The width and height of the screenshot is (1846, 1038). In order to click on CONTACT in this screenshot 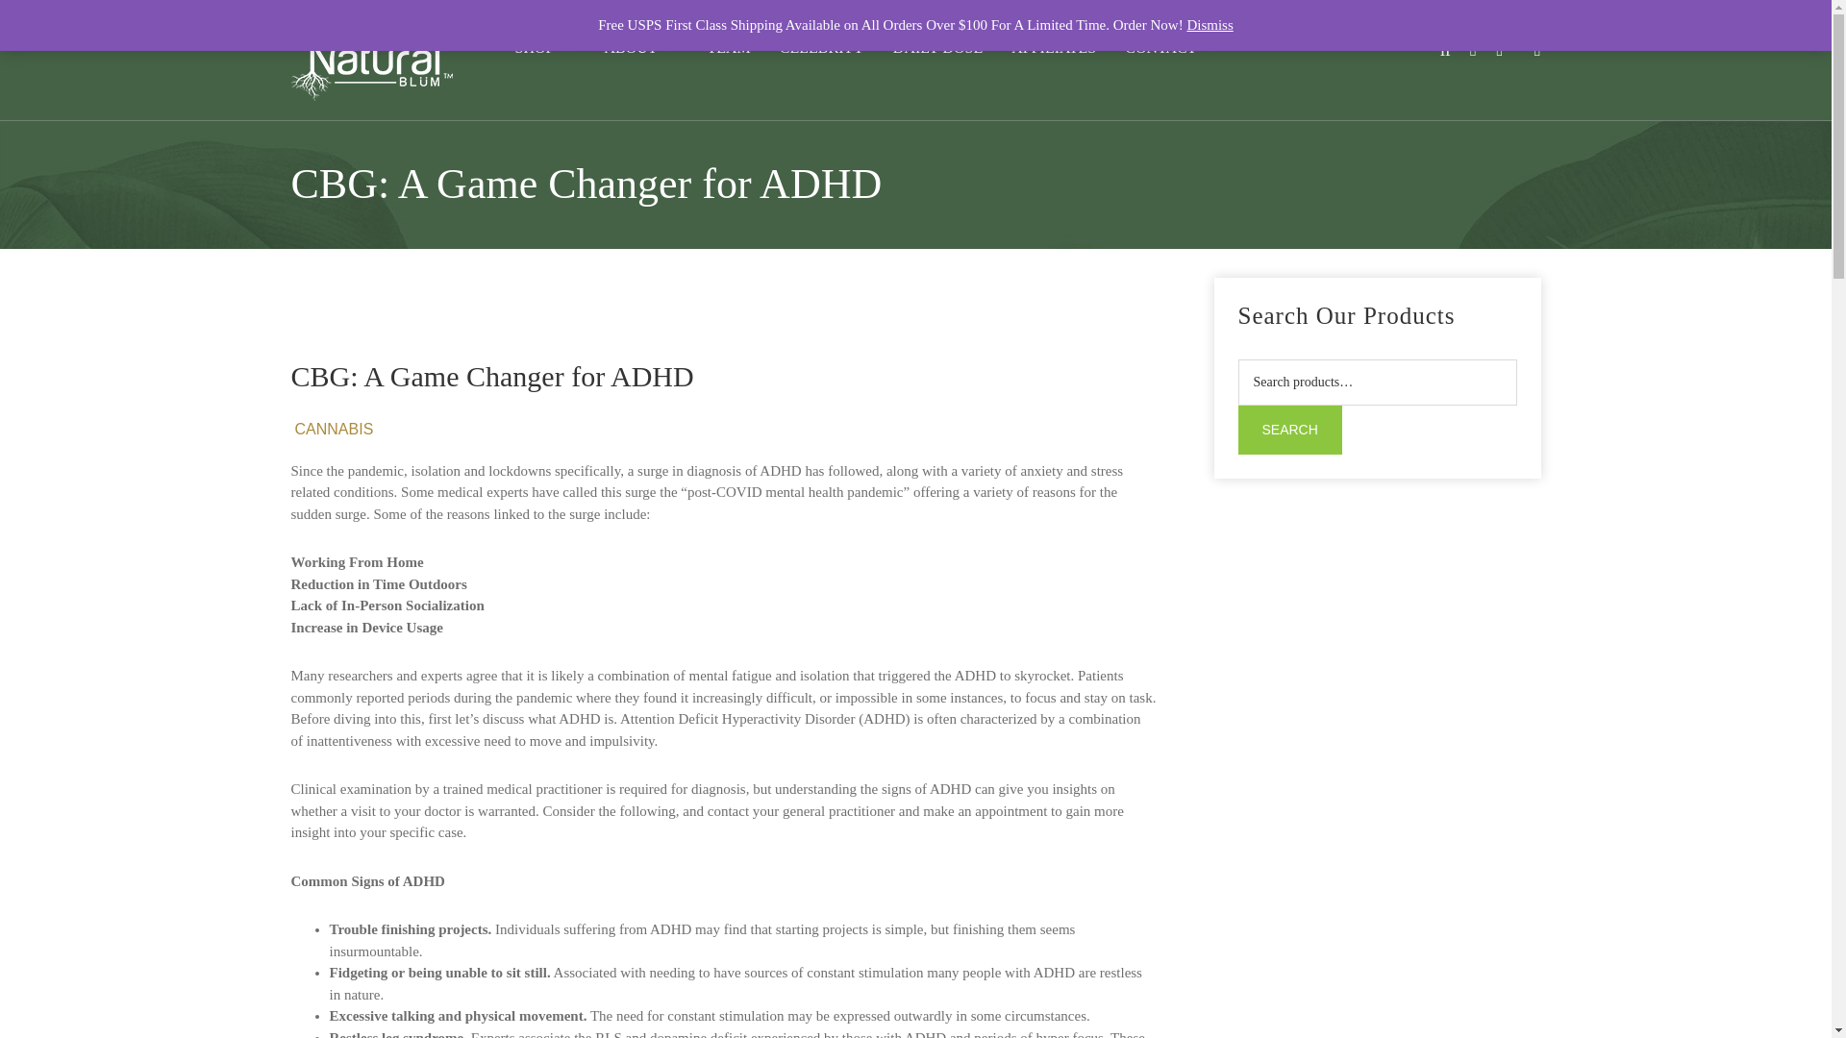, I will do `click(1171, 48)`.